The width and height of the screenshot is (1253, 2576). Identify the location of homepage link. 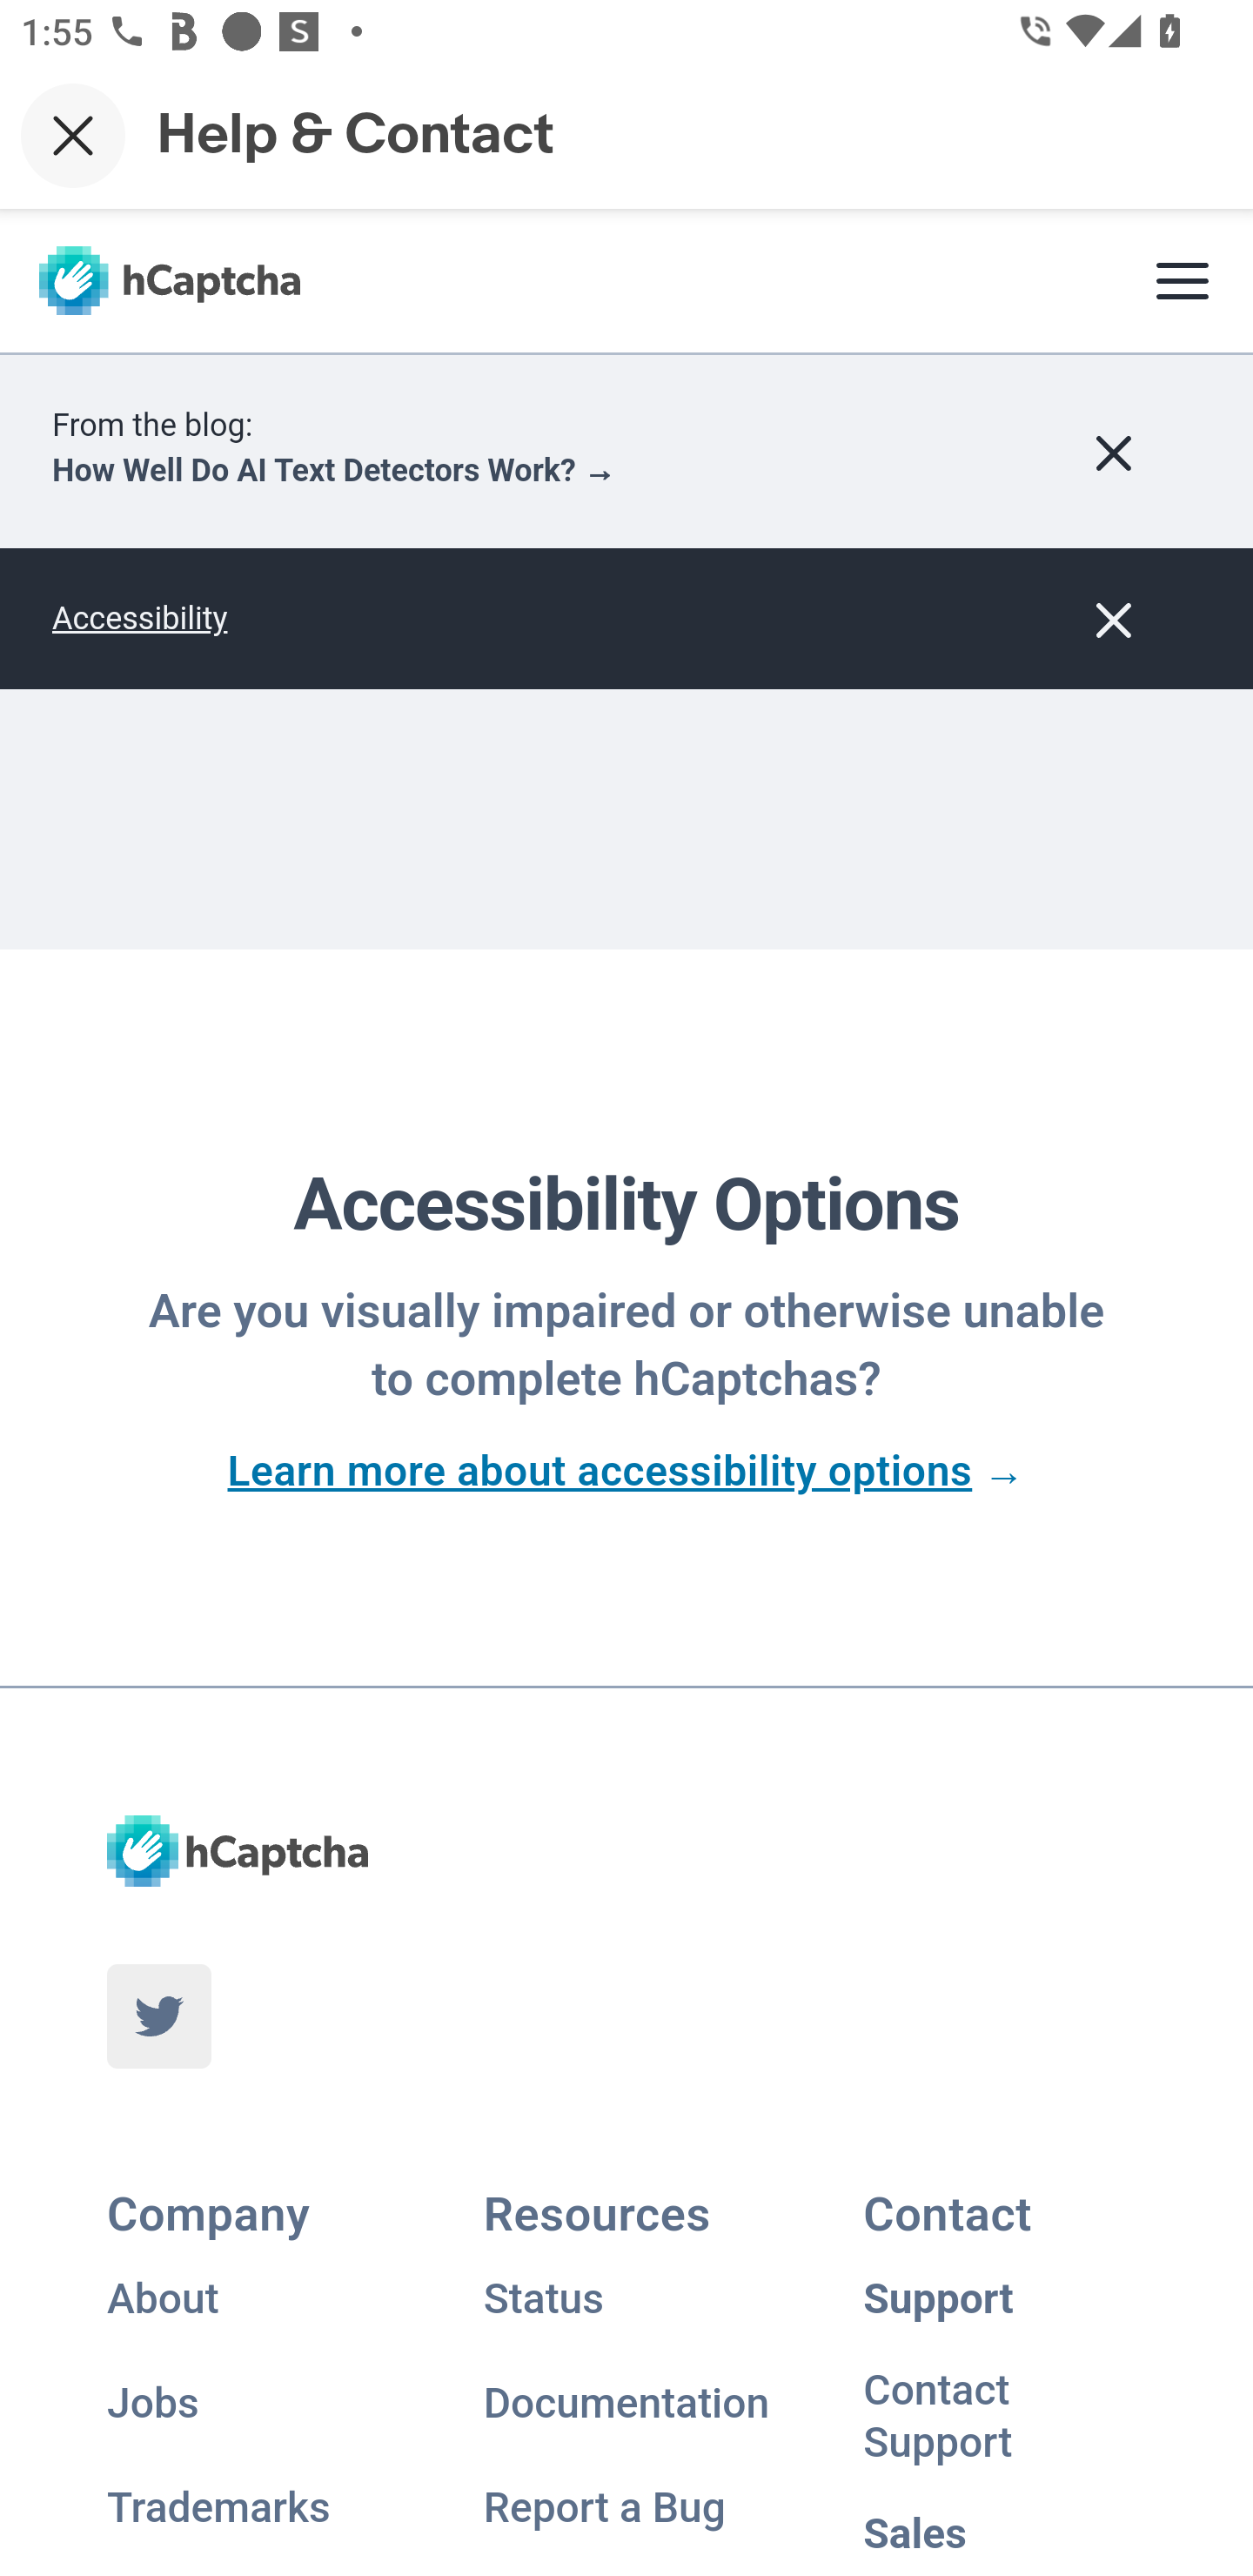
(237, 1850).